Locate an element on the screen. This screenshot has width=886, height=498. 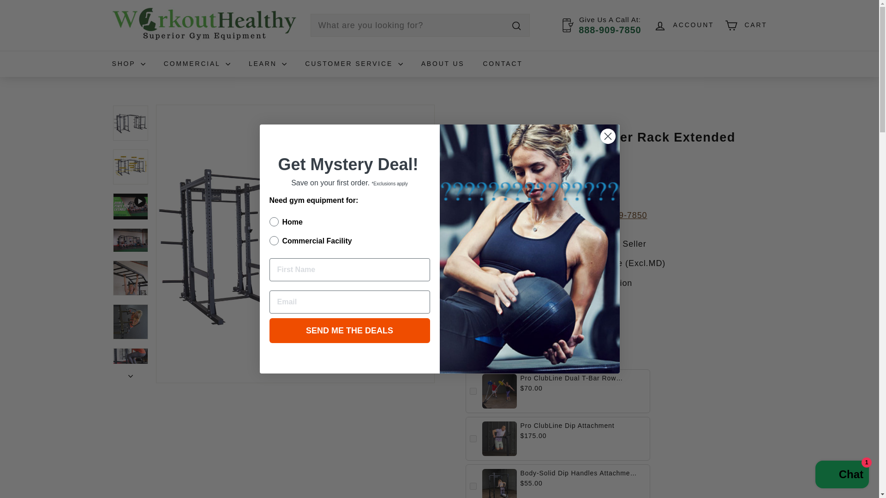
on is located at coordinates (473, 439).